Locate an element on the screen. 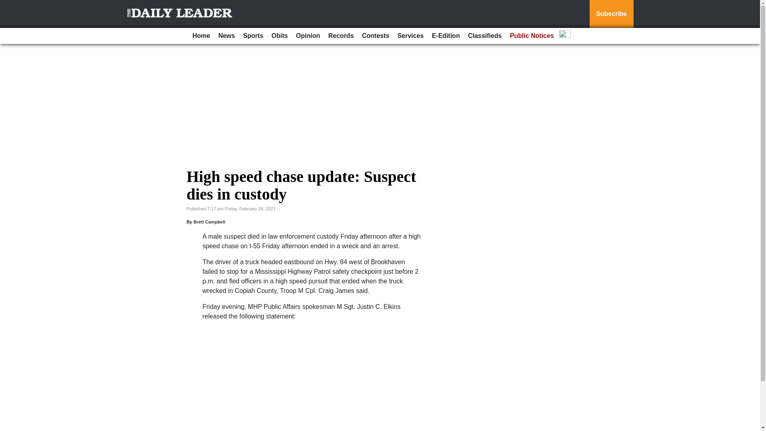 The height and width of the screenshot is (431, 766). Records is located at coordinates (341, 36).